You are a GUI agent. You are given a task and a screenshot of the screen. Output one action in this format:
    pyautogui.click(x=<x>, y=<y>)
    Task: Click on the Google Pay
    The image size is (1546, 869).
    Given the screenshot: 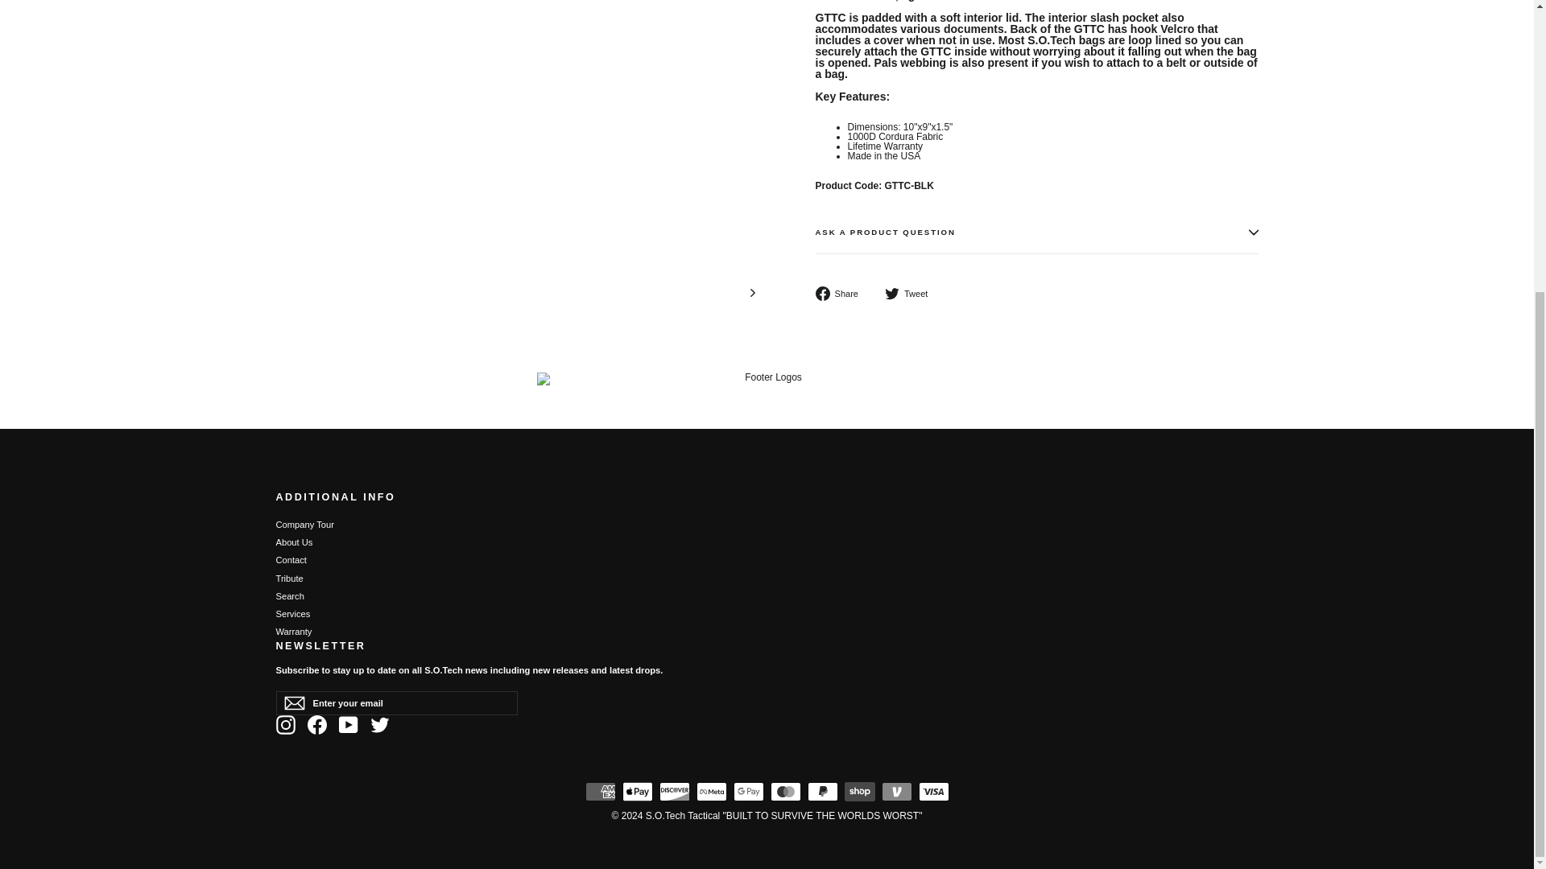 What is the action you would take?
    pyautogui.click(x=748, y=792)
    